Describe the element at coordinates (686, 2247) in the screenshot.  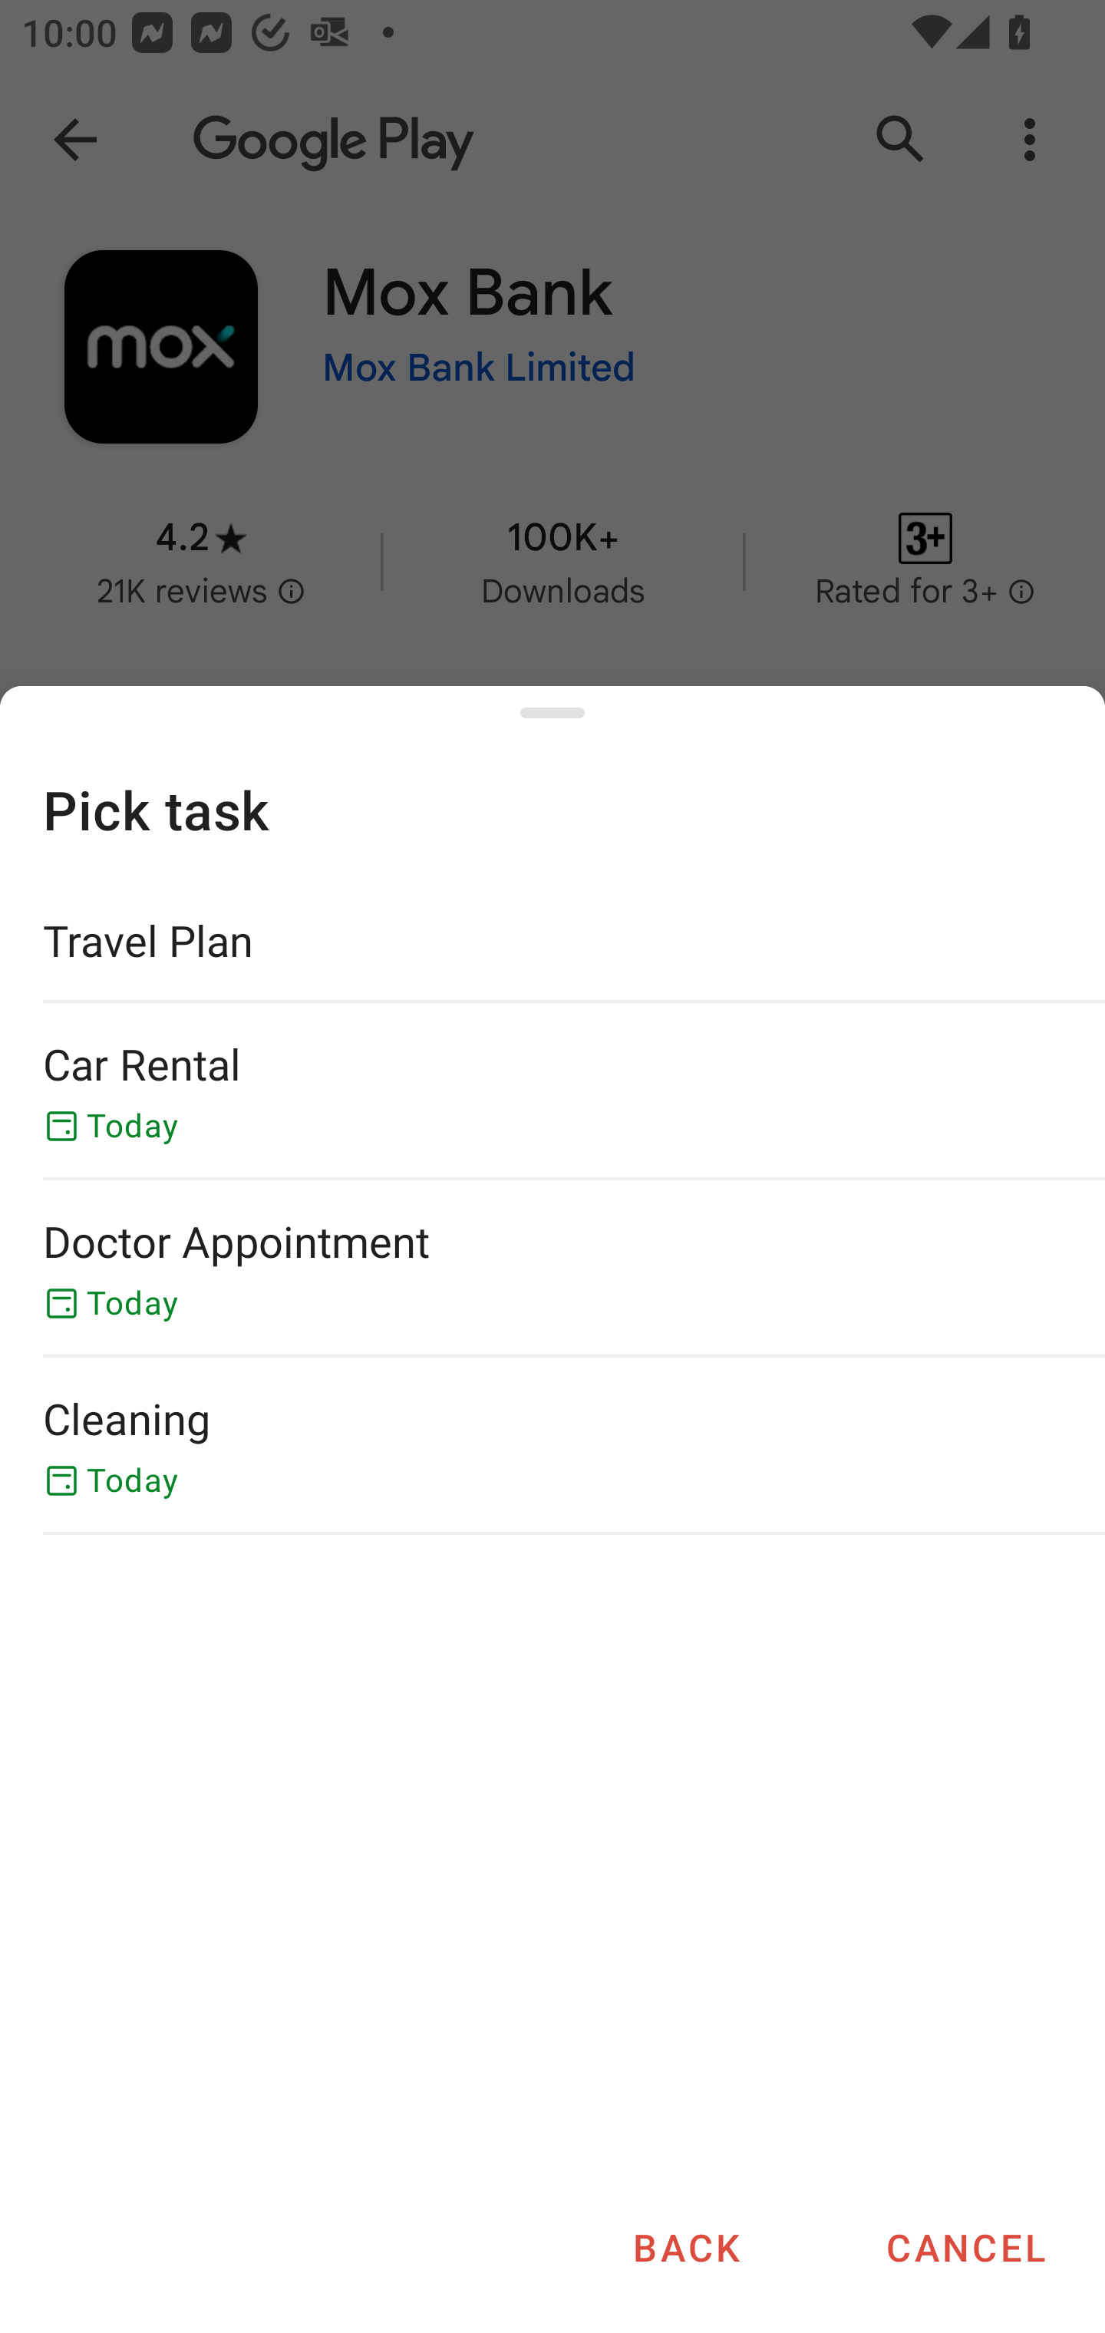
I see `BACK` at that location.